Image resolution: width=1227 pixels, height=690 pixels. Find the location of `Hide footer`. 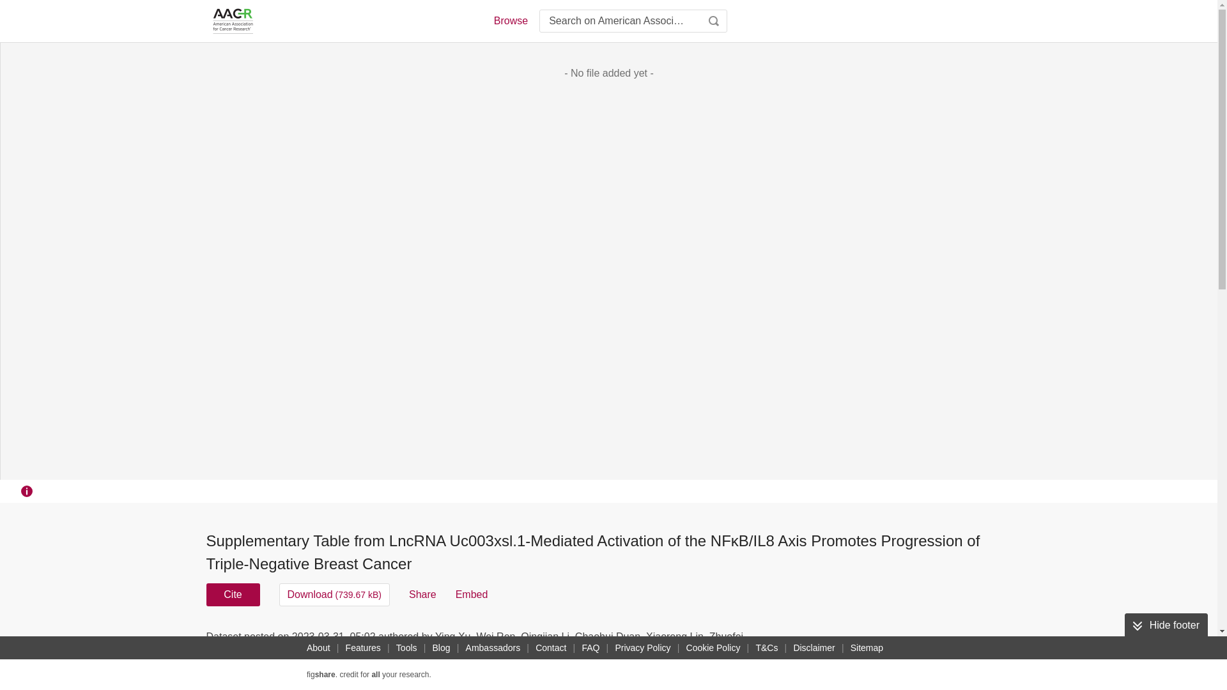

Hide footer is located at coordinates (1166, 625).